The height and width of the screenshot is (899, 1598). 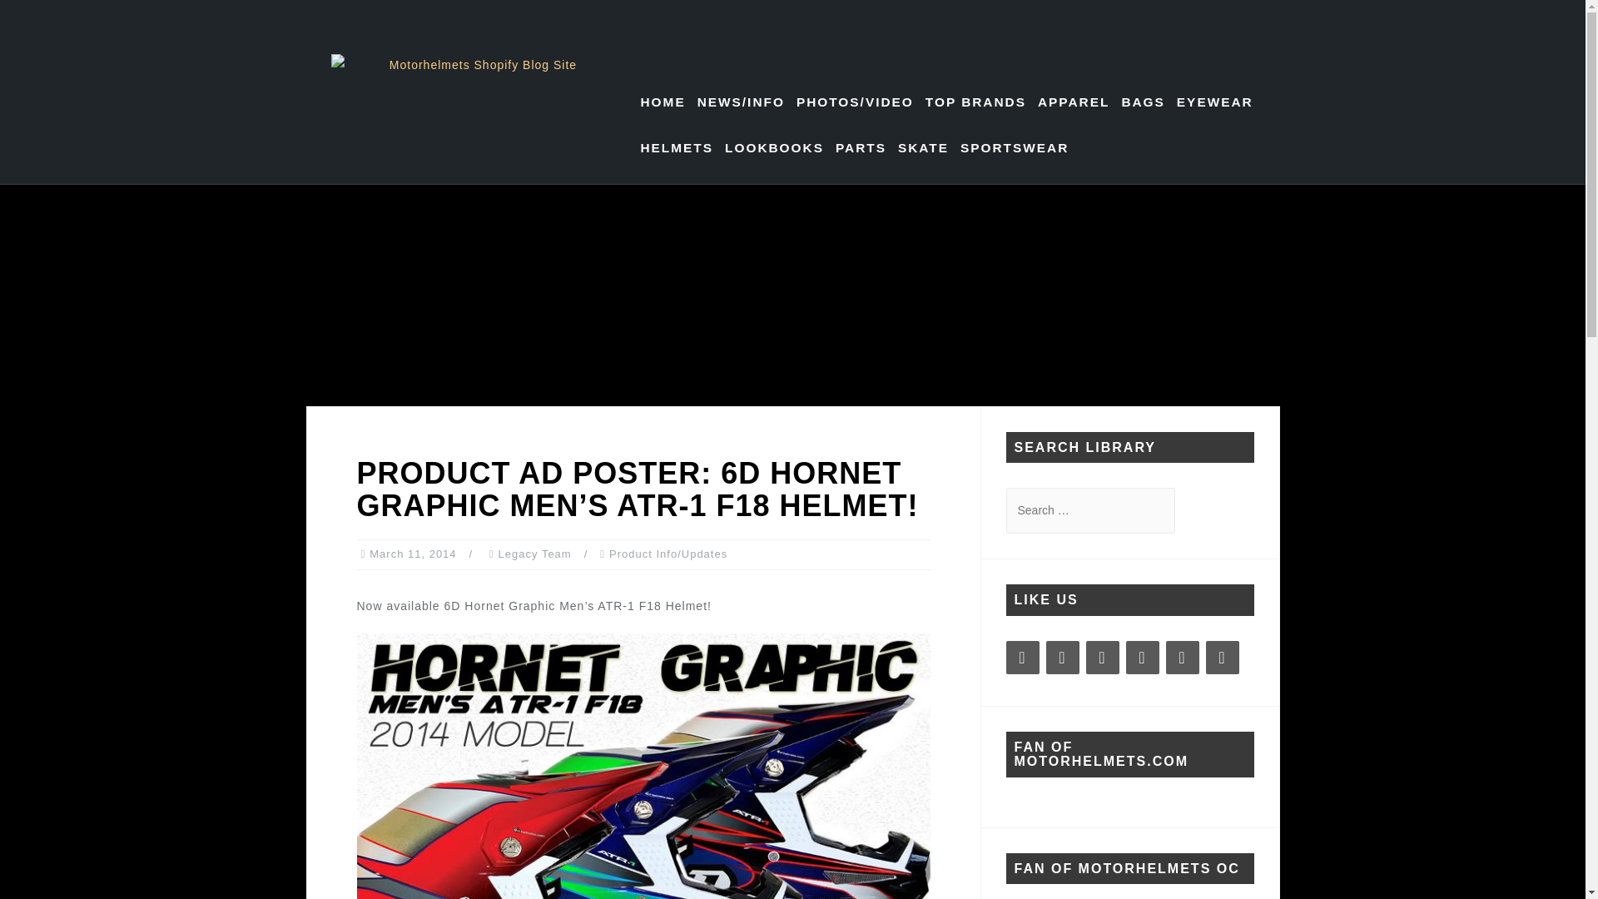 What do you see at coordinates (1022, 658) in the screenshot?
I see `Facebook` at bounding box center [1022, 658].